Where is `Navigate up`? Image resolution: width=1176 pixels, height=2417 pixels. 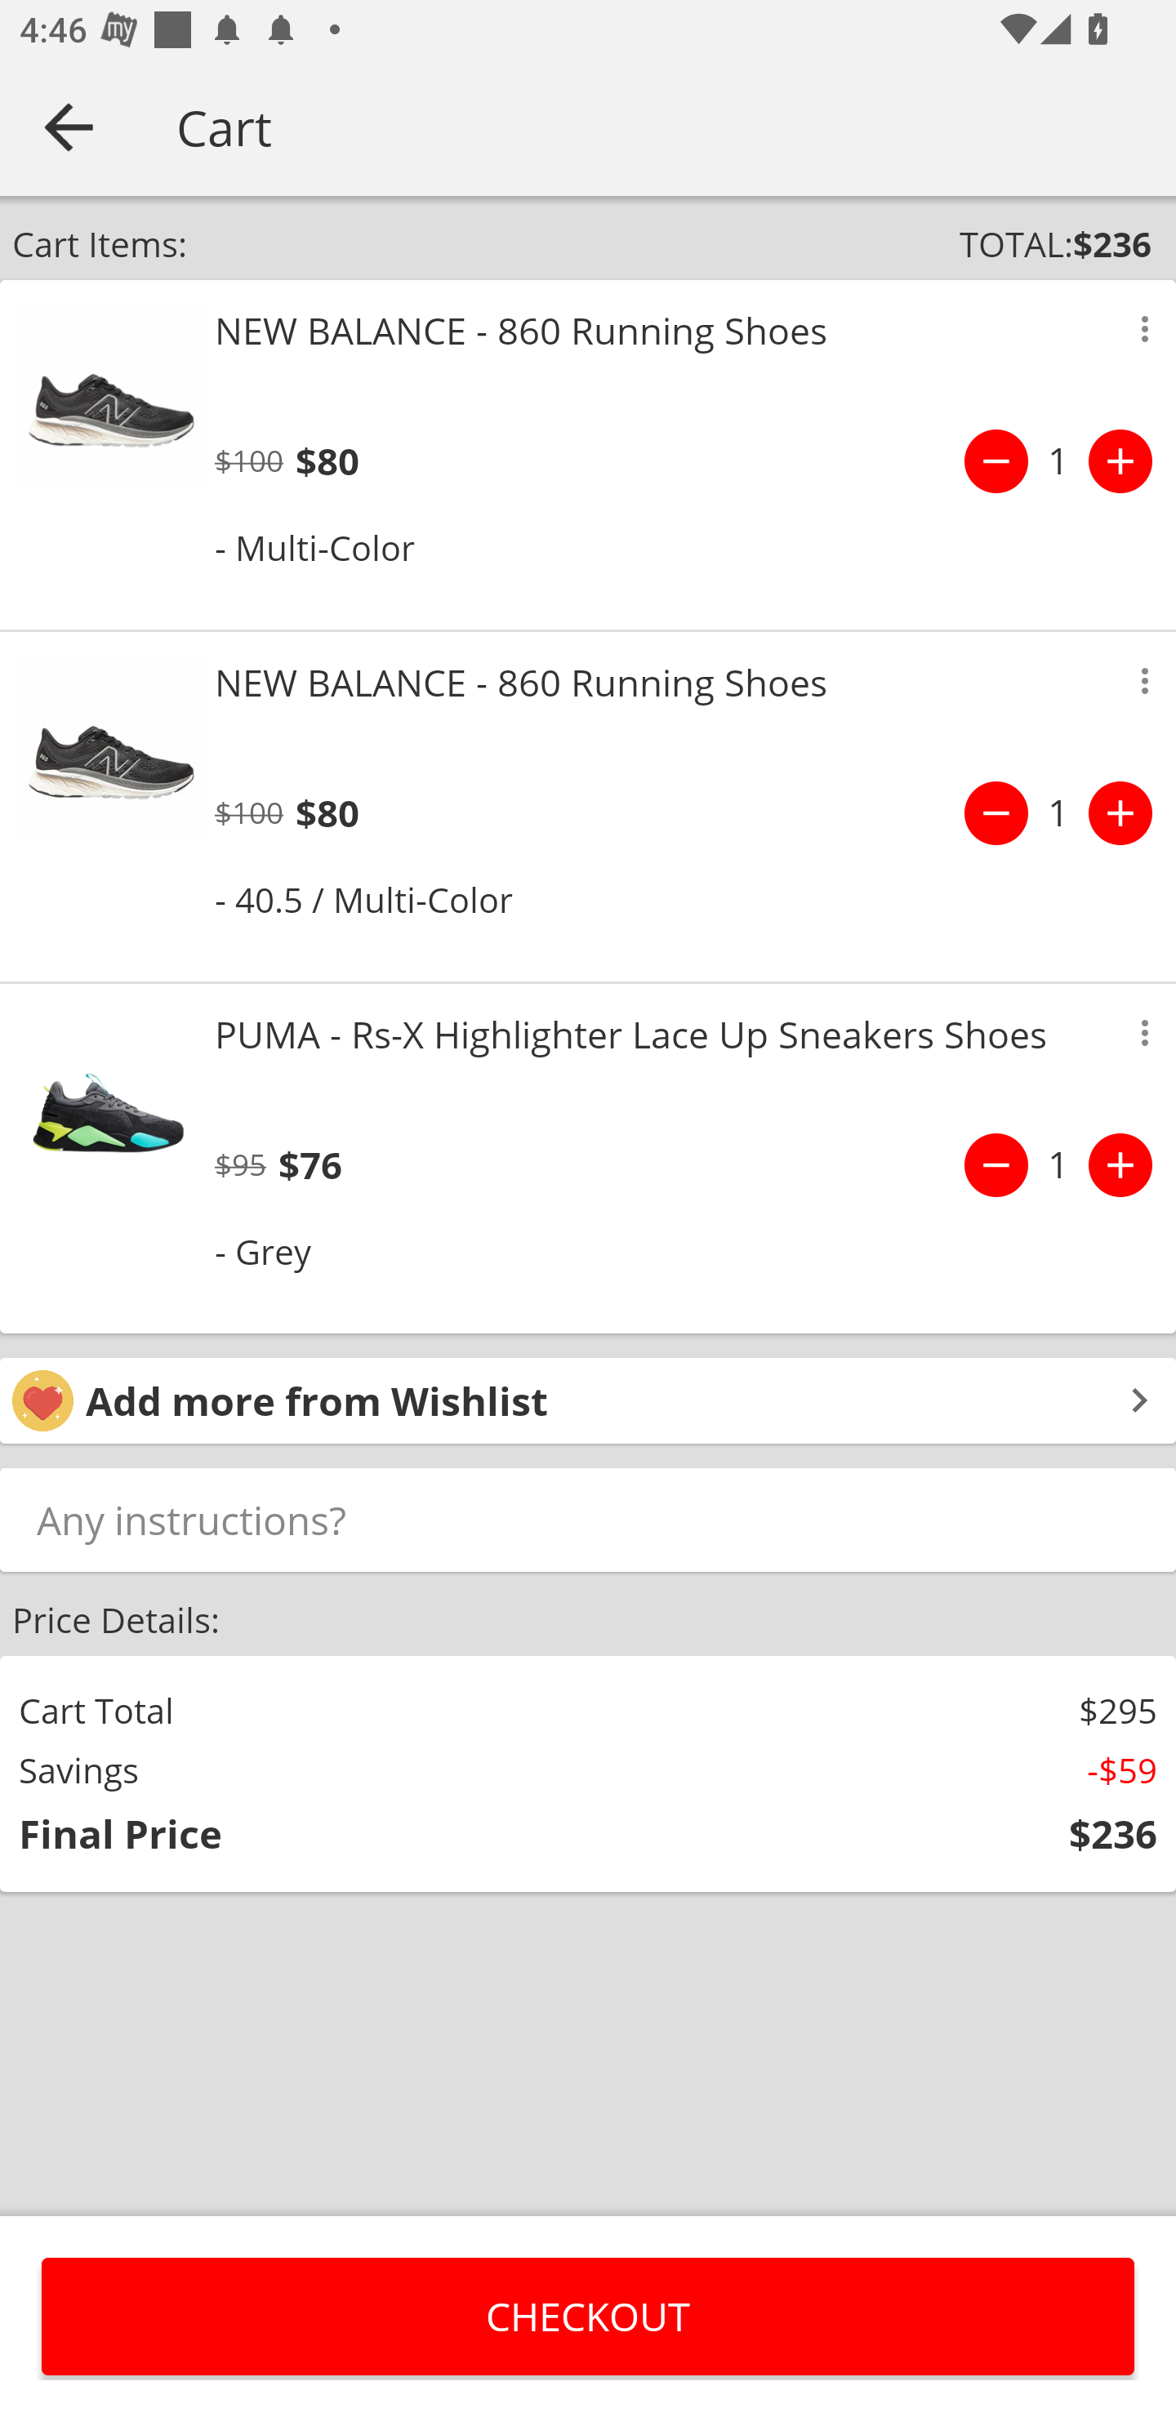 Navigate up is located at coordinates (69, 127).